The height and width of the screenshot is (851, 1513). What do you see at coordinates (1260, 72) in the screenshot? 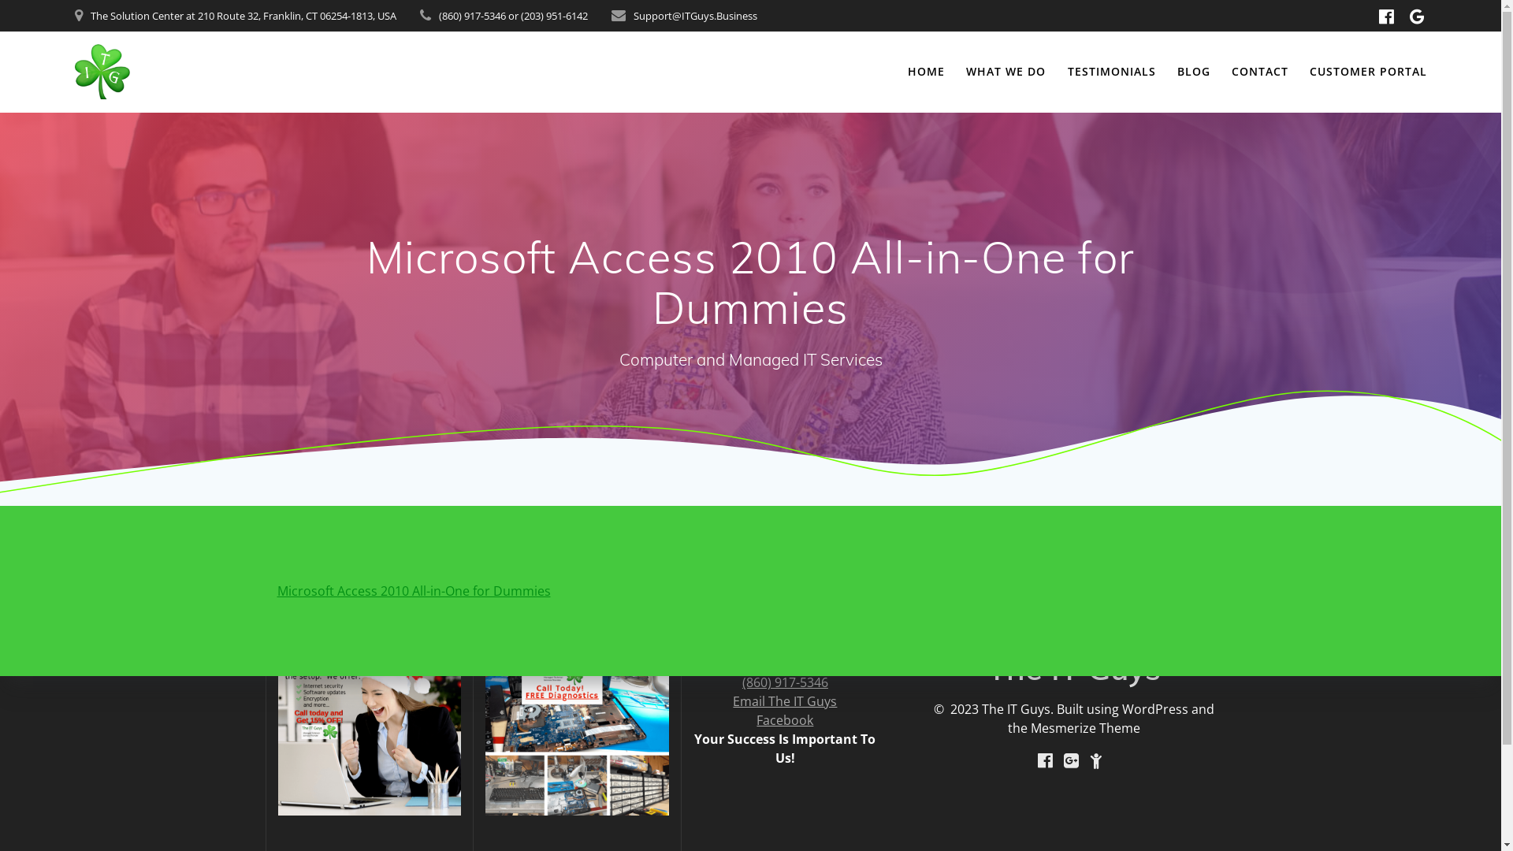
I see `CONTACT` at bounding box center [1260, 72].